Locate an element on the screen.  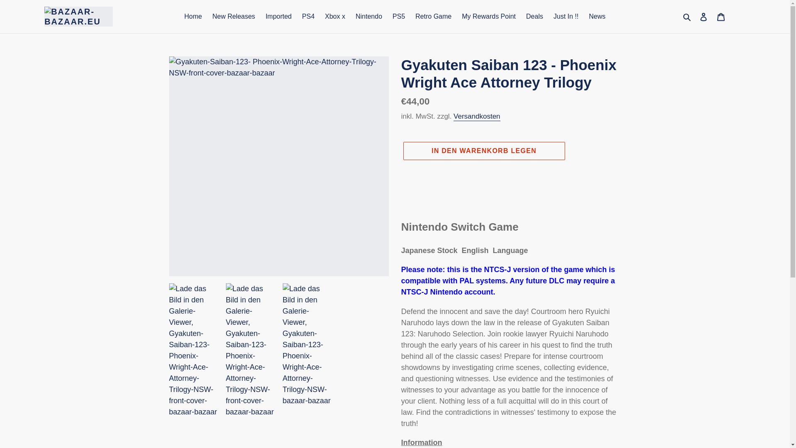
New Releases is located at coordinates (233, 17).